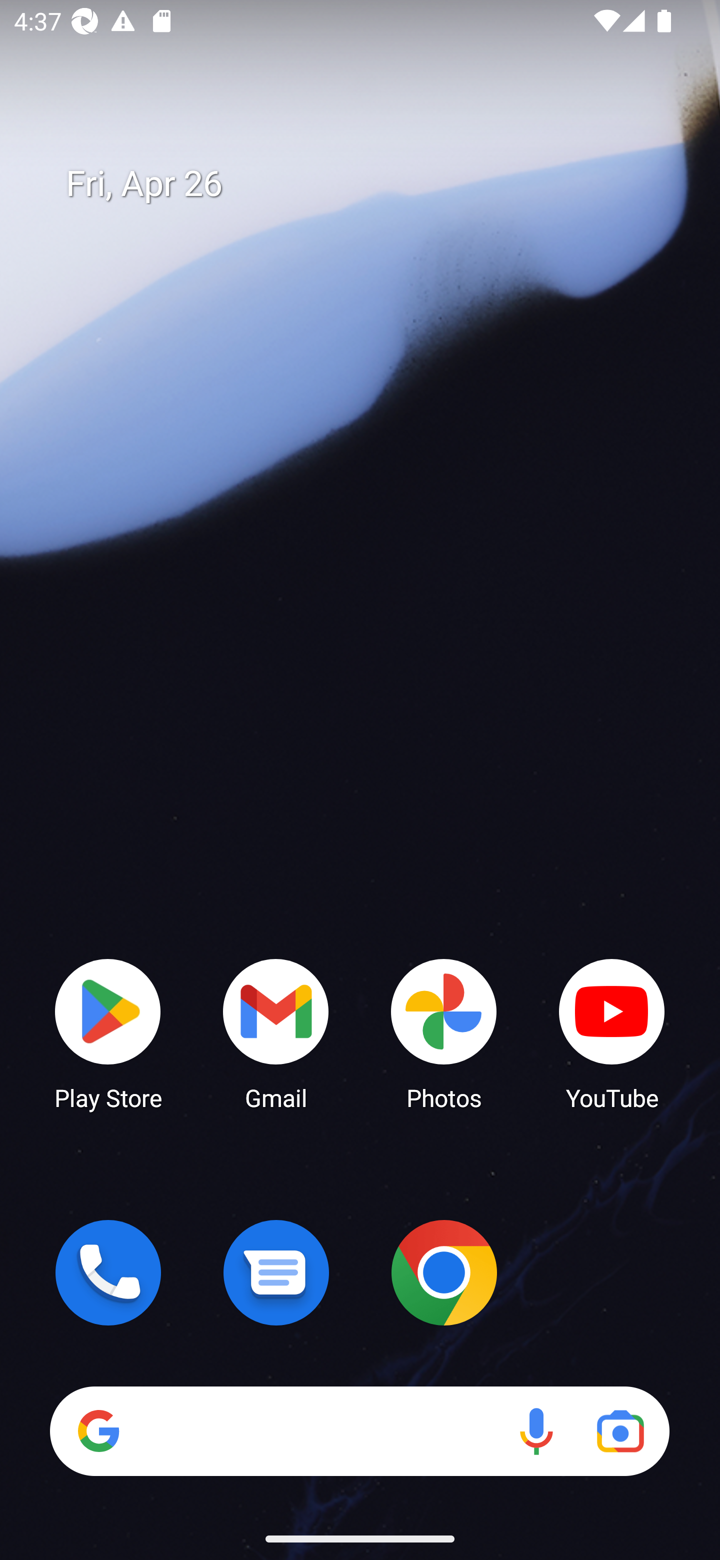  What do you see at coordinates (276, 1272) in the screenshot?
I see `Messages` at bounding box center [276, 1272].